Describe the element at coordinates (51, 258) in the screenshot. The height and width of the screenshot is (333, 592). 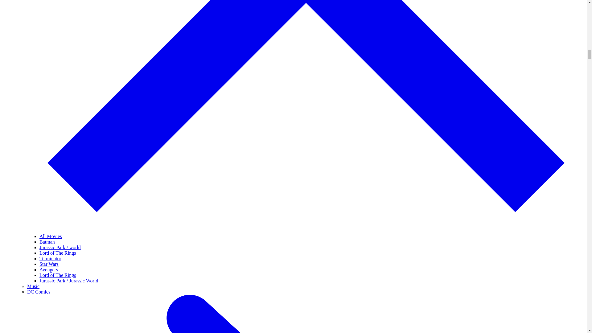
I see `Terminator` at that location.